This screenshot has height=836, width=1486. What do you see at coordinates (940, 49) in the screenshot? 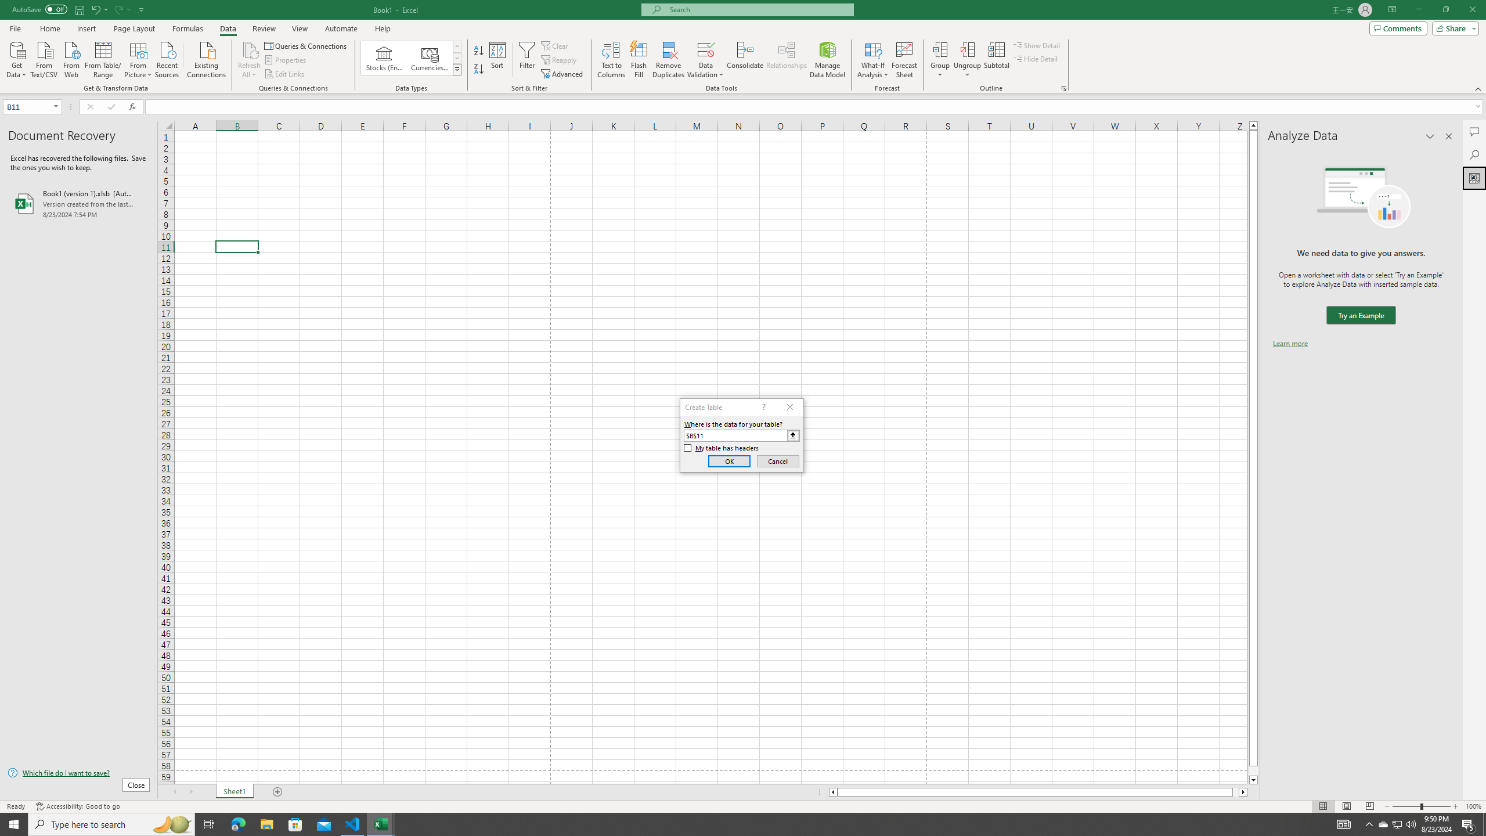
I see `Group...` at bounding box center [940, 49].